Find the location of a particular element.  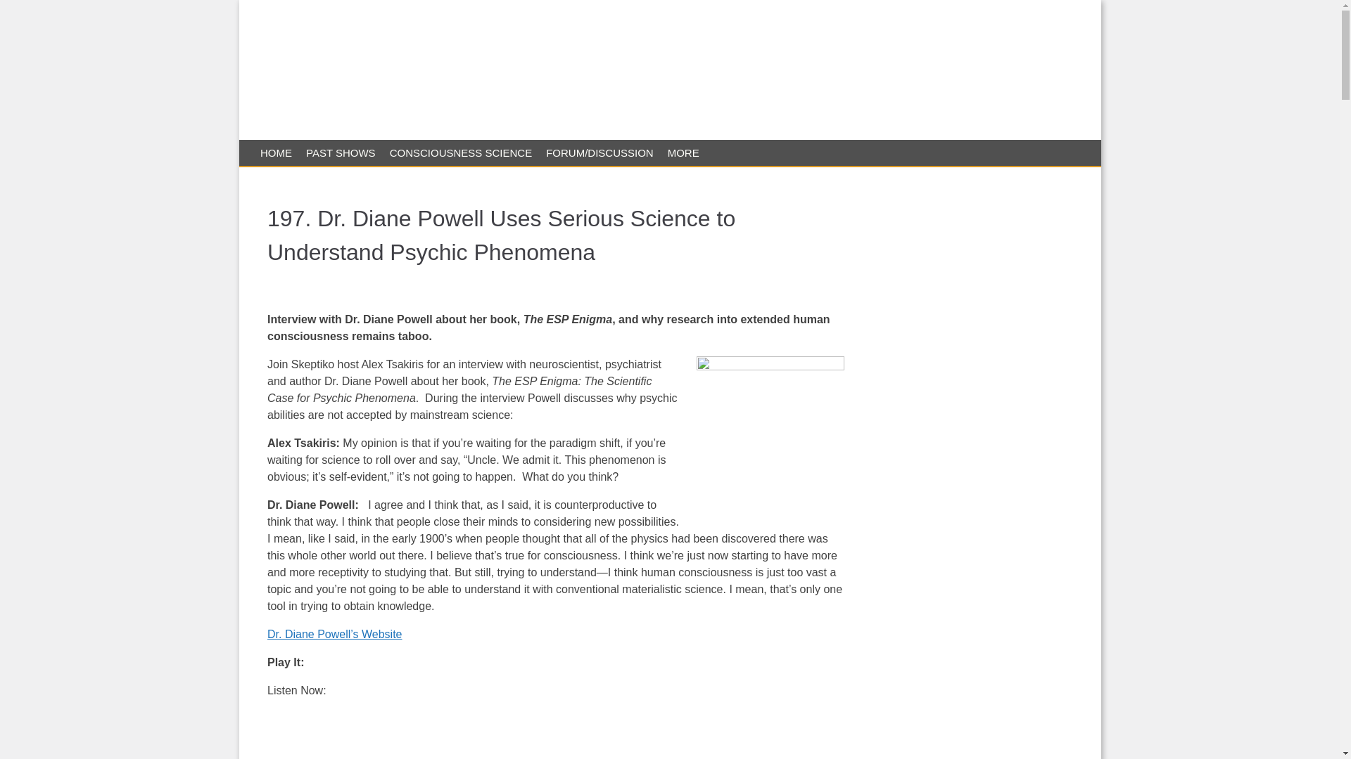

HOME is located at coordinates (276, 153).